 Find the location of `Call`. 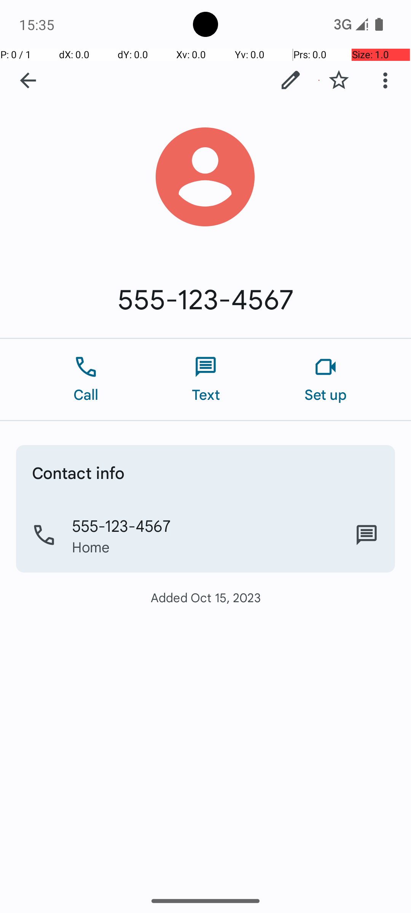

Call is located at coordinates (86, 380).